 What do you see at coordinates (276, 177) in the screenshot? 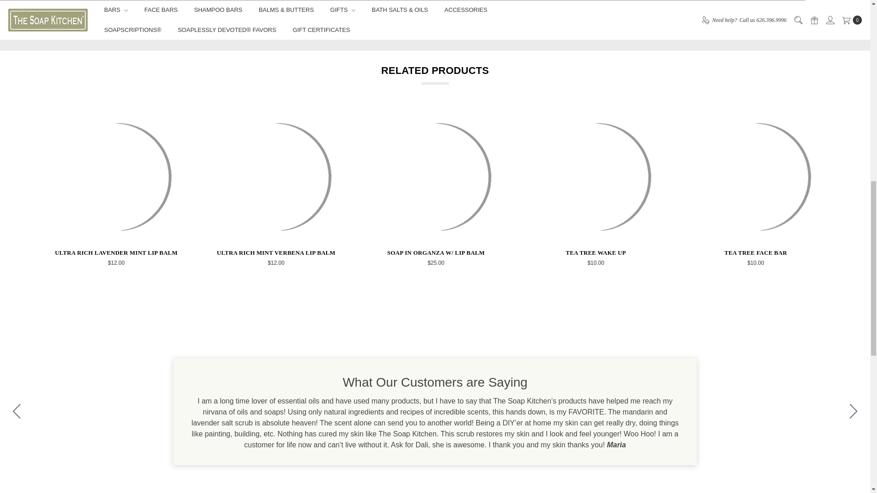
I see `The Soap Kitchen Lip Balm` at bounding box center [276, 177].